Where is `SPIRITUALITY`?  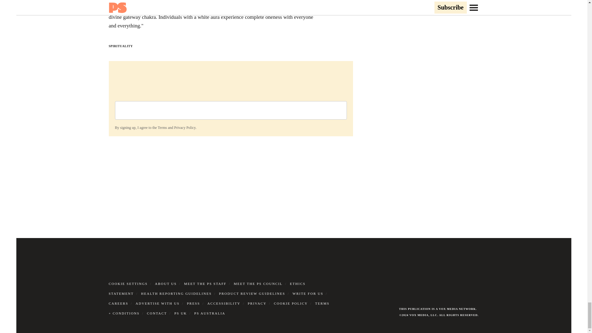
SPIRITUALITY is located at coordinates (120, 46).